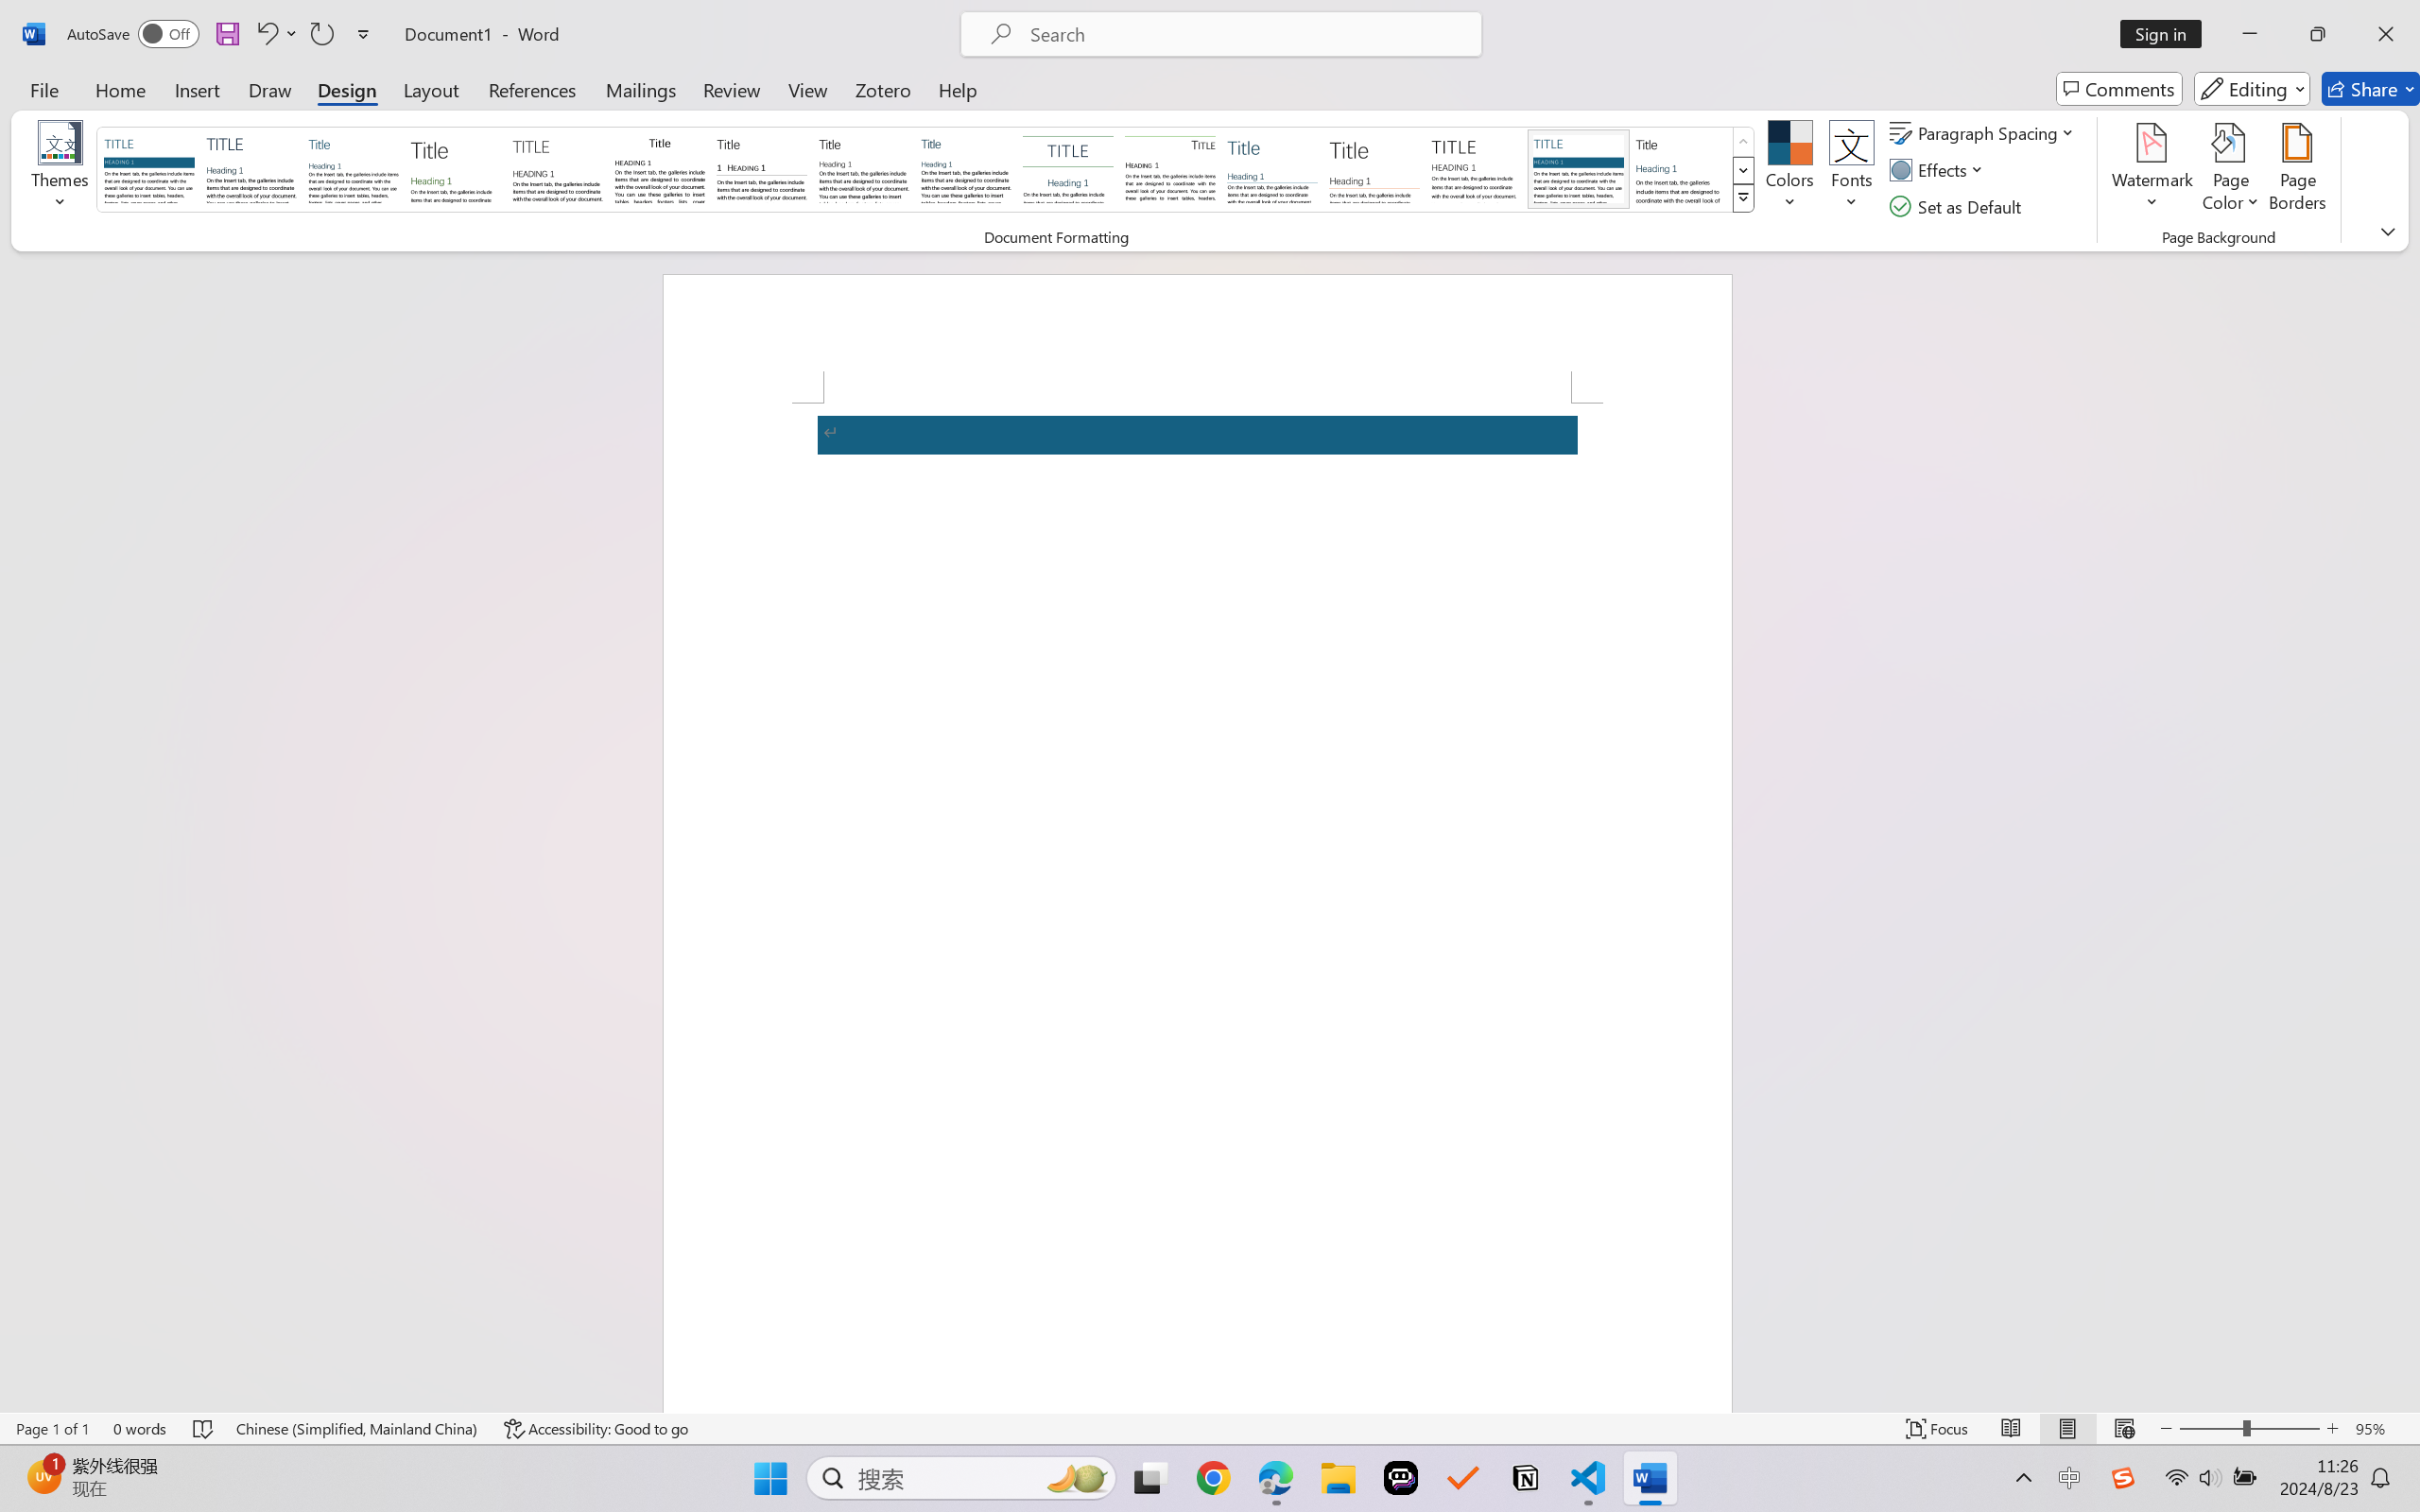  I want to click on Centered, so click(1066, 168).